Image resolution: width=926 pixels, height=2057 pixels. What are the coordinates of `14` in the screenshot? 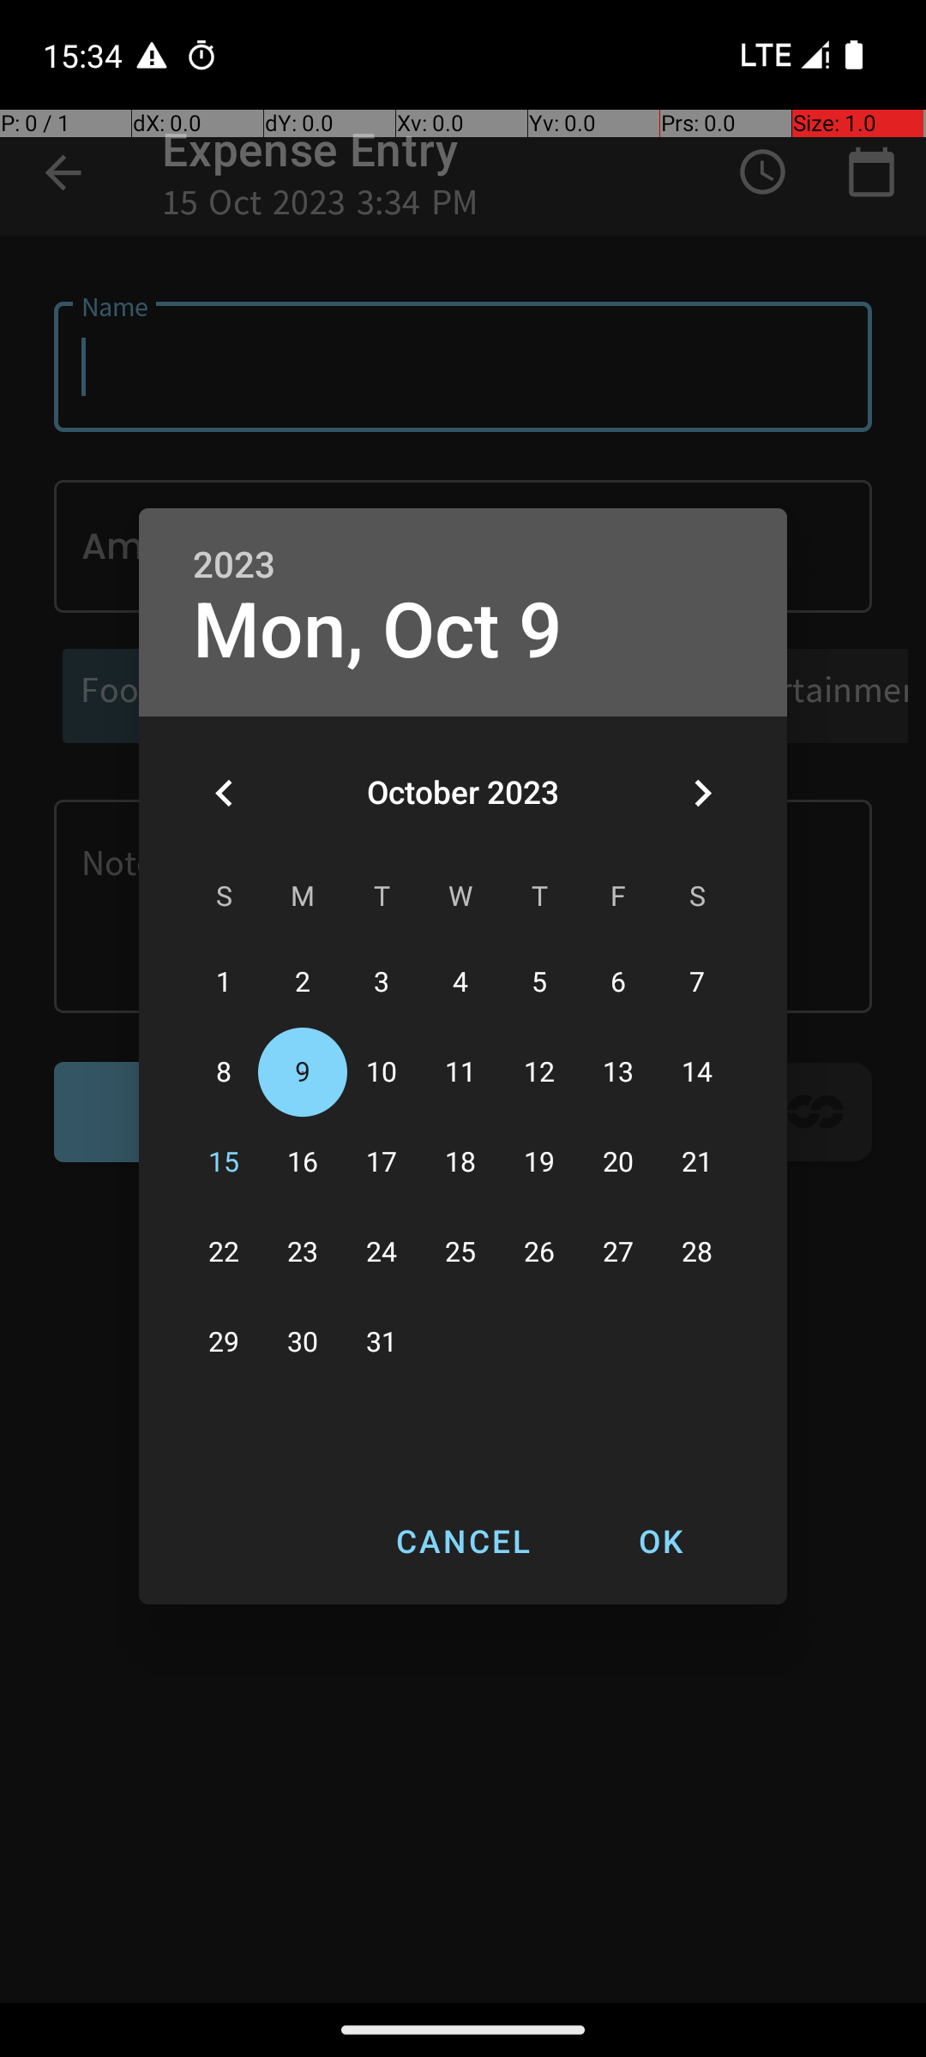 It's located at (697, 1073).